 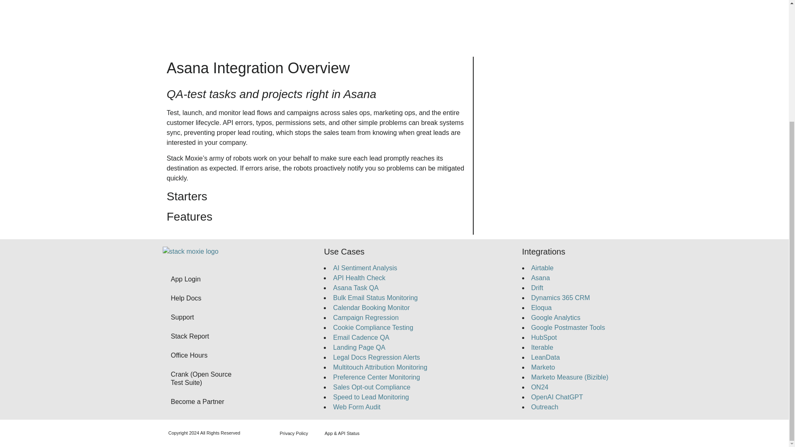 What do you see at coordinates (205, 279) in the screenshot?
I see `App Login` at bounding box center [205, 279].